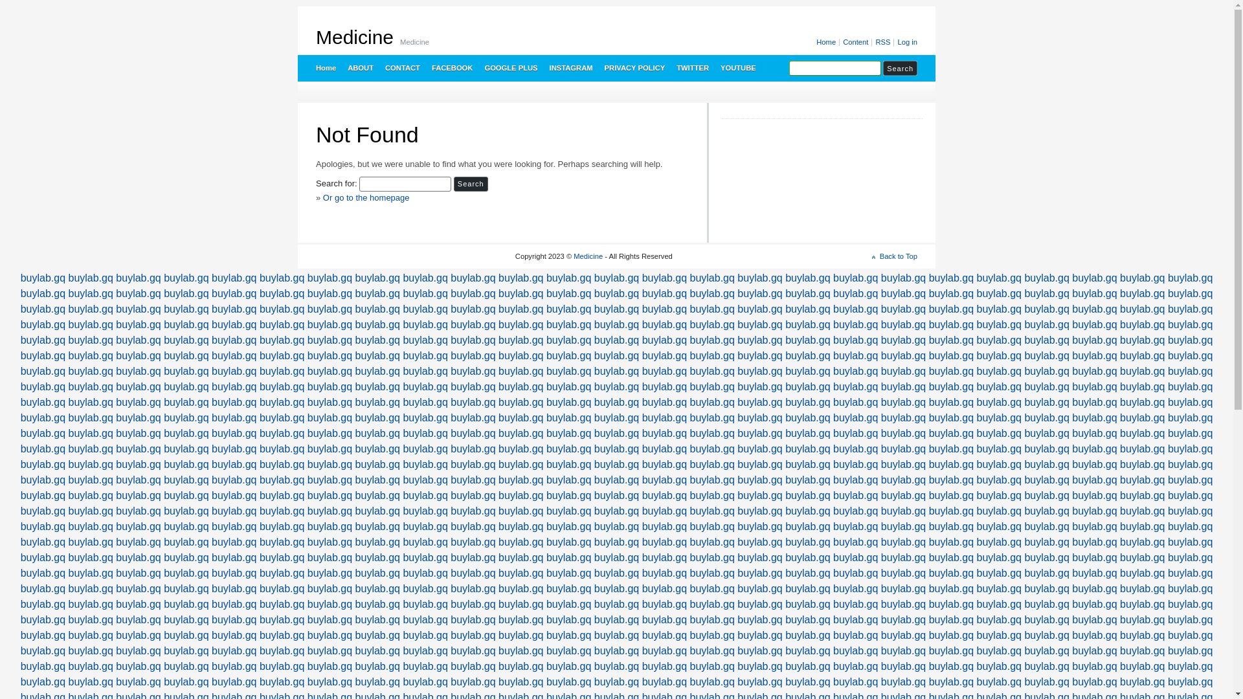  Describe the element at coordinates (1190, 387) in the screenshot. I see `buylab.gq` at that location.